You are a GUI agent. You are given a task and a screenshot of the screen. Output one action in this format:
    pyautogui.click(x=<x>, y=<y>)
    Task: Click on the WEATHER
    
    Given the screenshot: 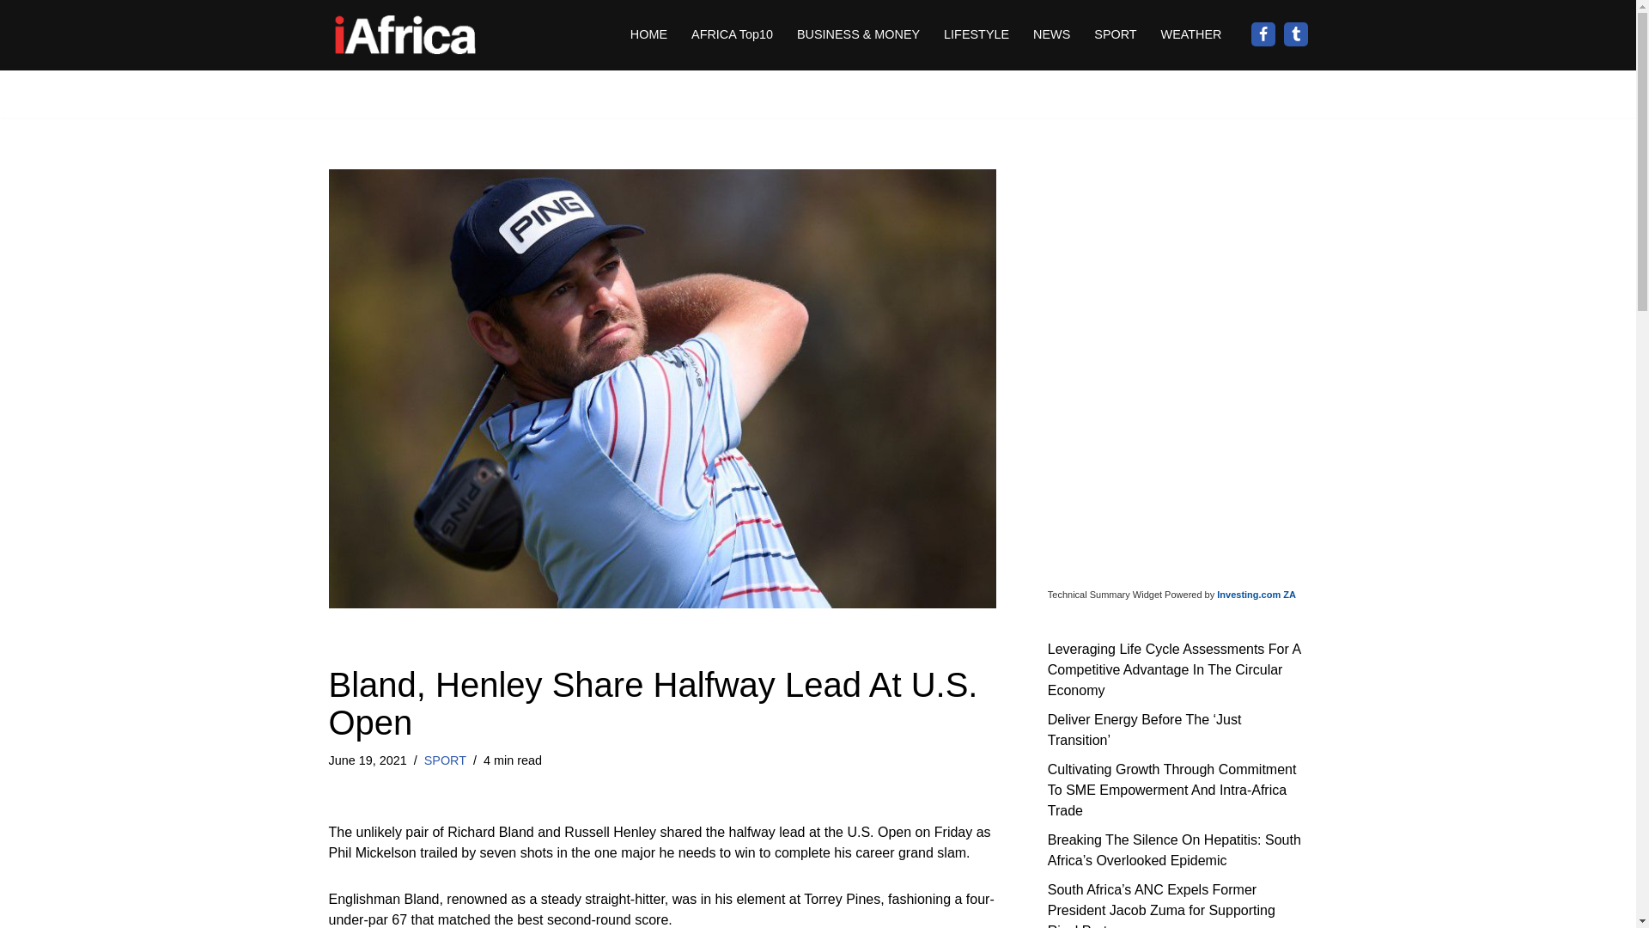 What is the action you would take?
    pyautogui.click(x=1190, y=34)
    